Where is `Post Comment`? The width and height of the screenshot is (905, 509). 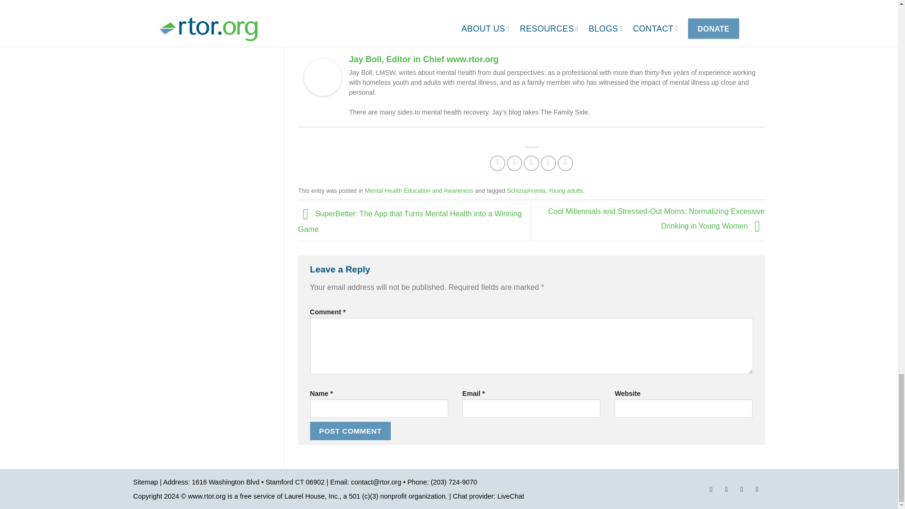 Post Comment is located at coordinates (351, 431).